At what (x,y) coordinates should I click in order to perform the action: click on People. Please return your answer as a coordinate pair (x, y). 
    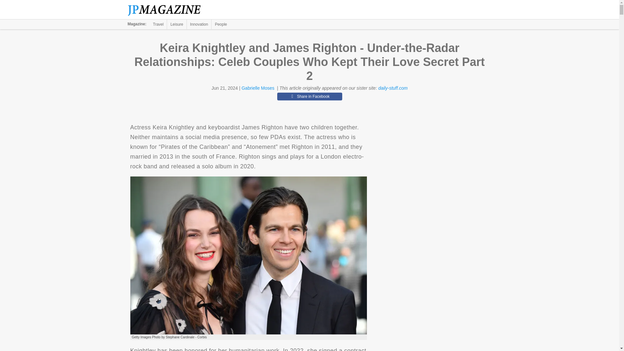
    Looking at the image, I should click on (221, 24).